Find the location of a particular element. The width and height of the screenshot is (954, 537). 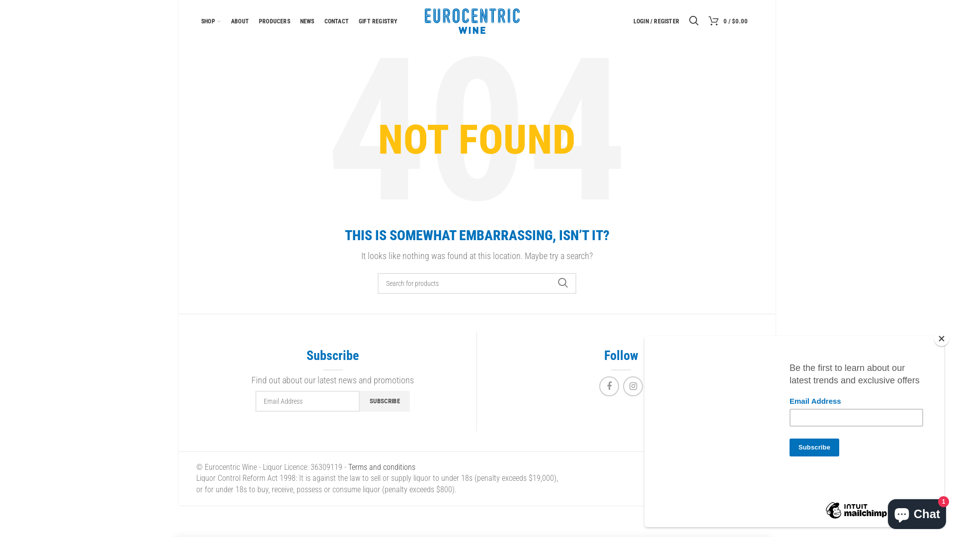

Instagram is located at coordinates (633, 386).